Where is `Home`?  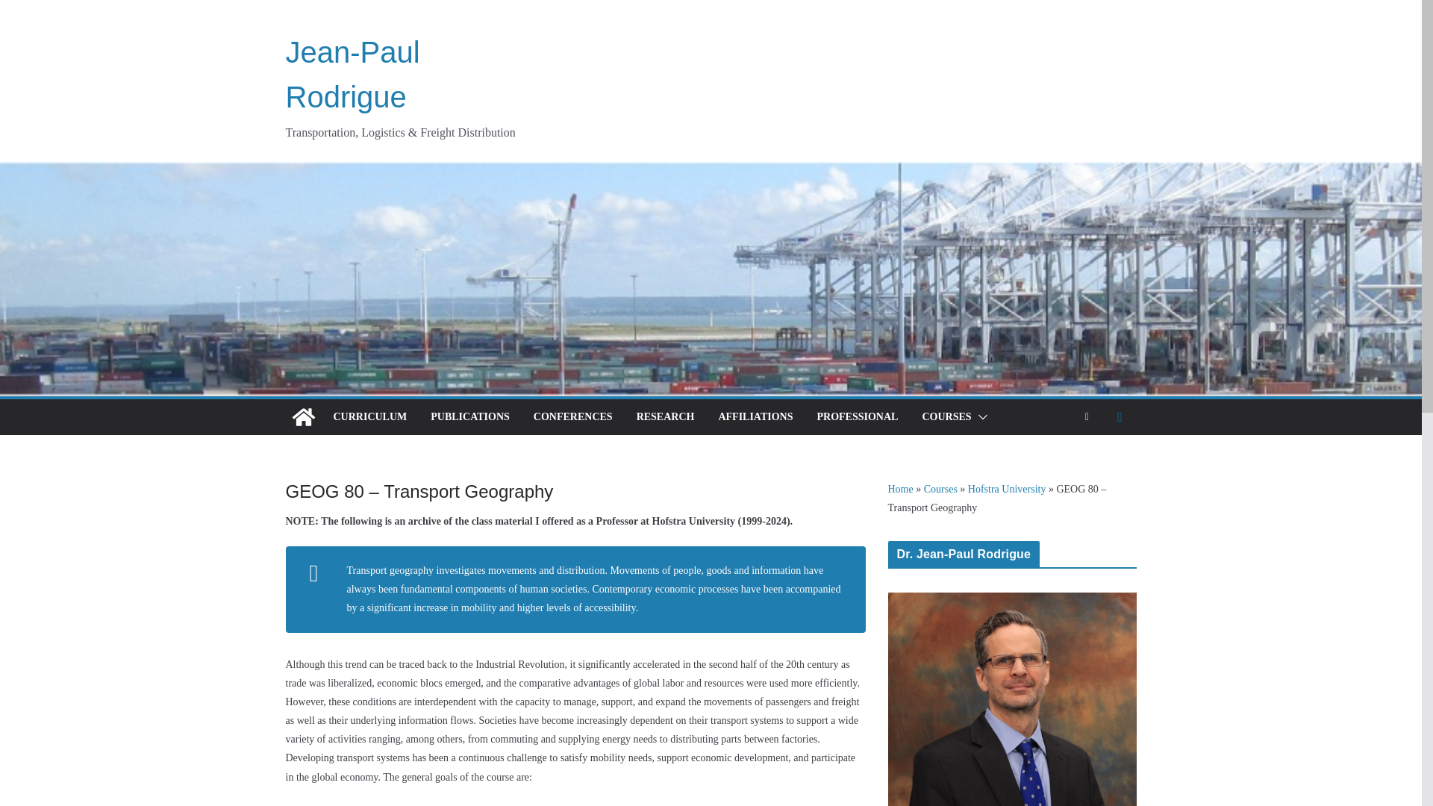
Home is located at coordinates (901, 490).